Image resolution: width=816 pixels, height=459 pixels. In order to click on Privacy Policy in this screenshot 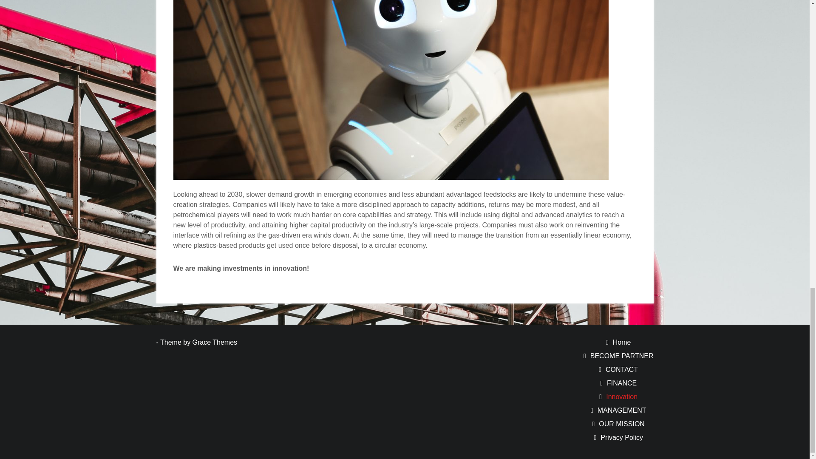, I will do `click(621, 437)`.